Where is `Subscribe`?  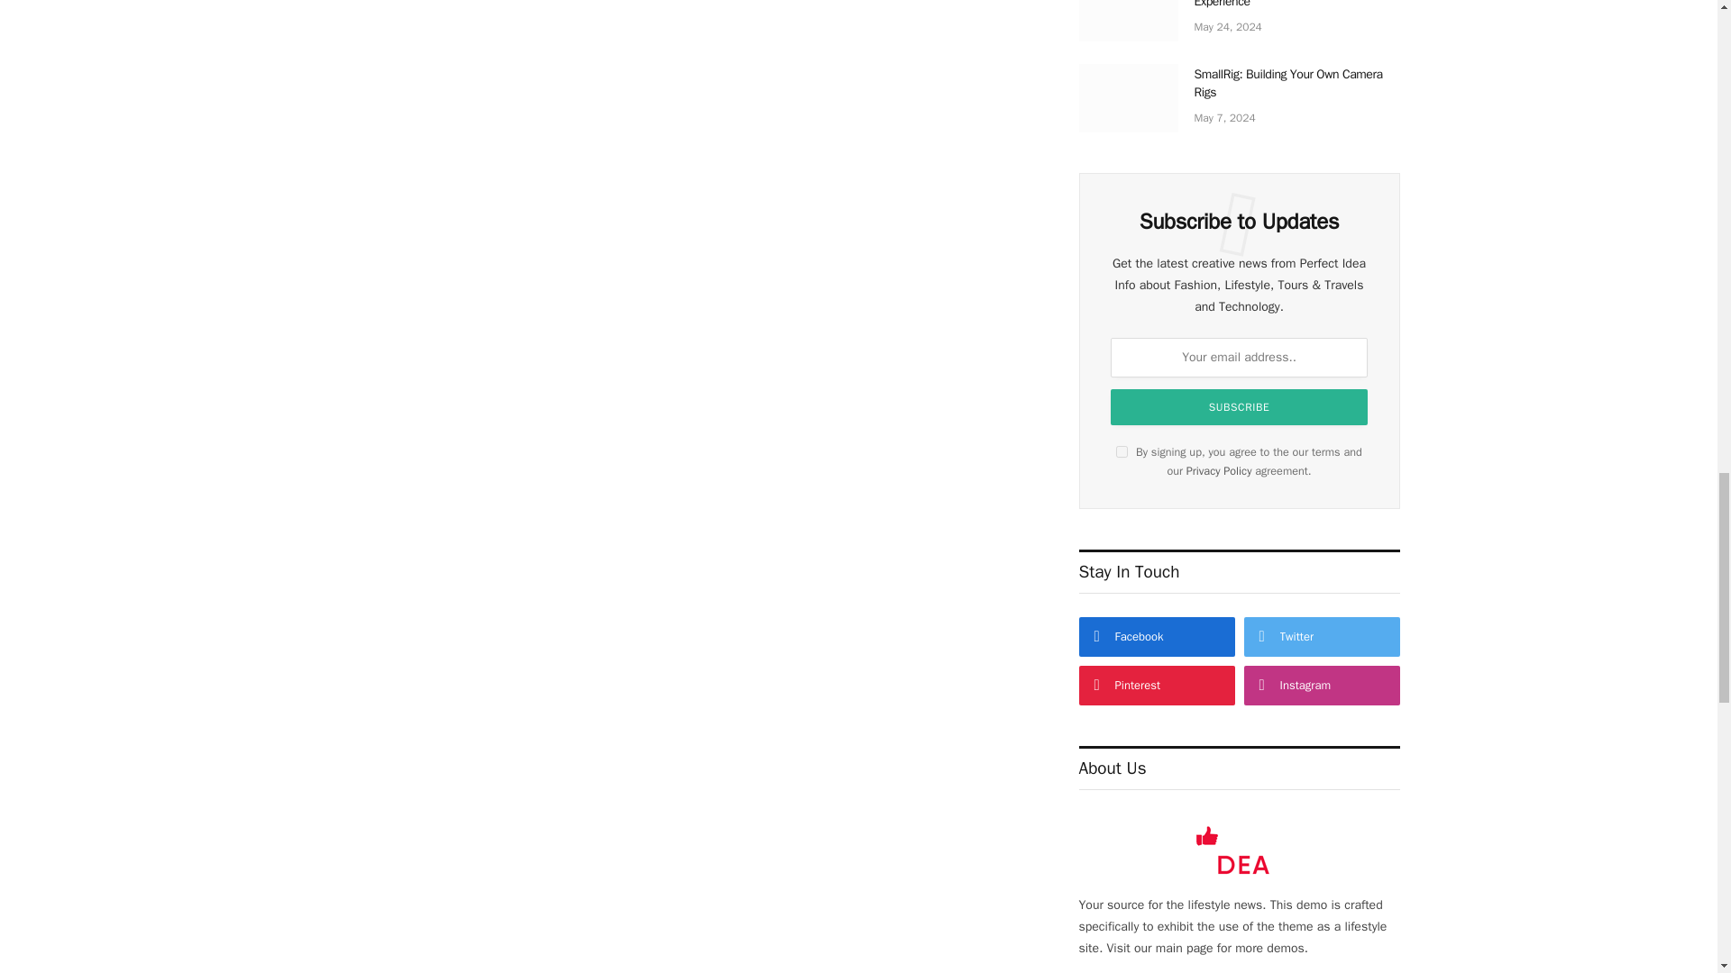
Subscribe is located at coordinates (1239, 407).